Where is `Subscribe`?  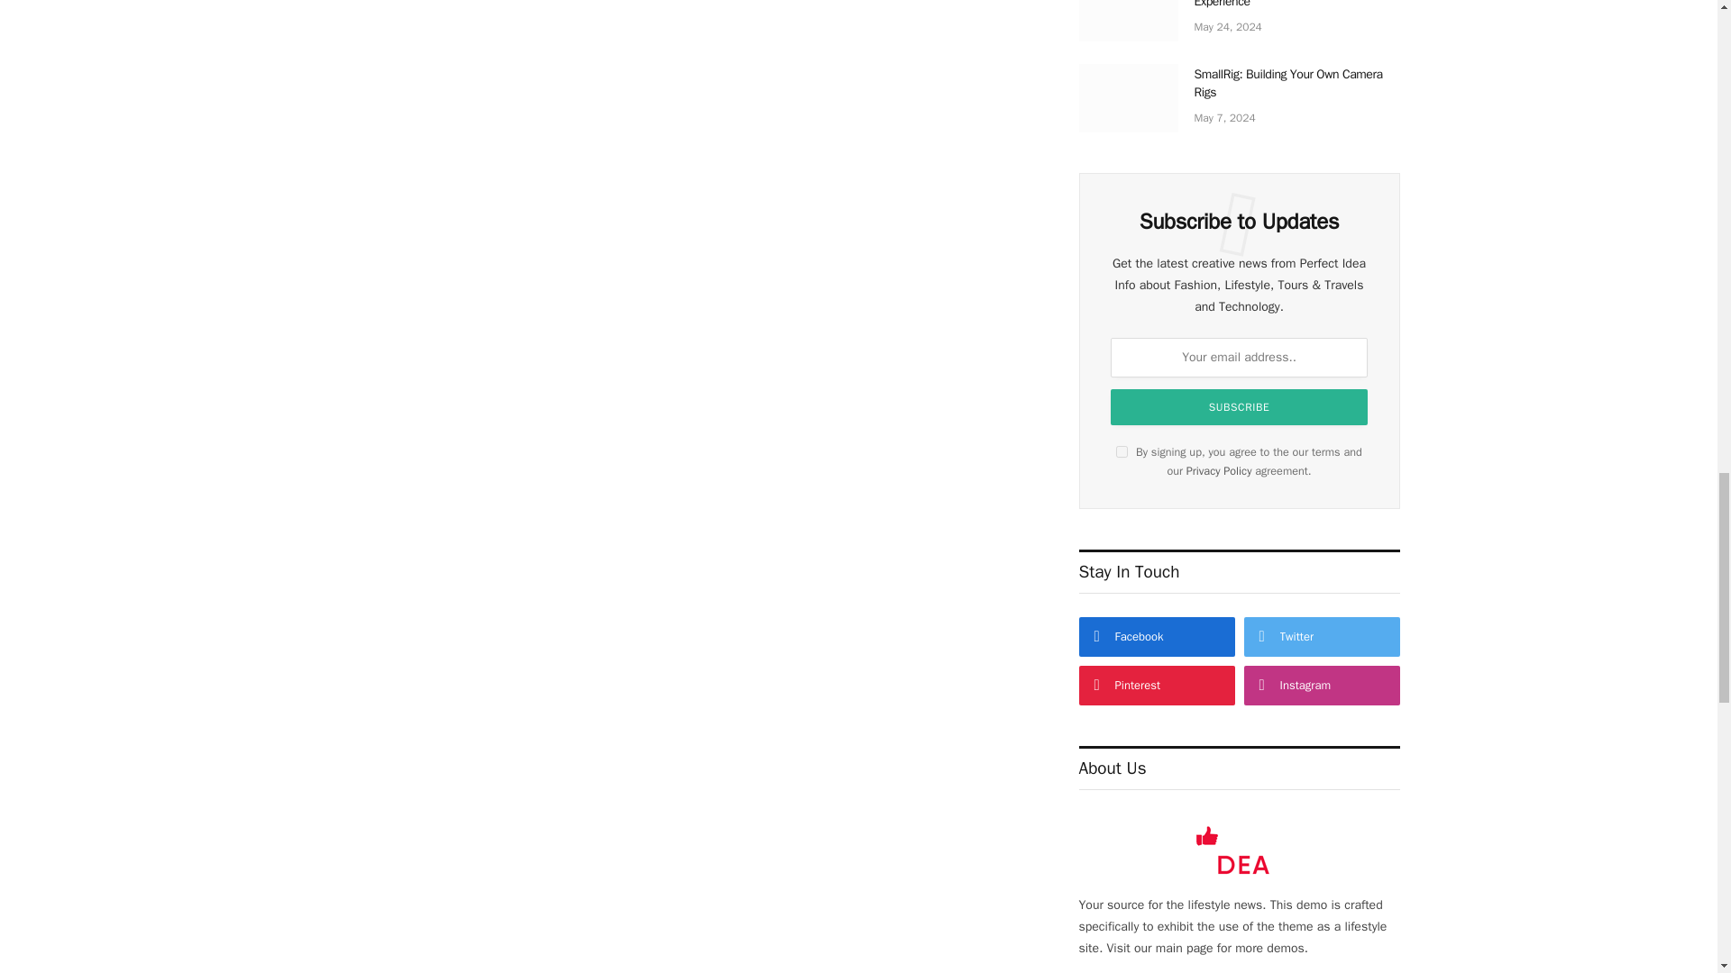
Subscribe is located at coordinates (1239, 407).